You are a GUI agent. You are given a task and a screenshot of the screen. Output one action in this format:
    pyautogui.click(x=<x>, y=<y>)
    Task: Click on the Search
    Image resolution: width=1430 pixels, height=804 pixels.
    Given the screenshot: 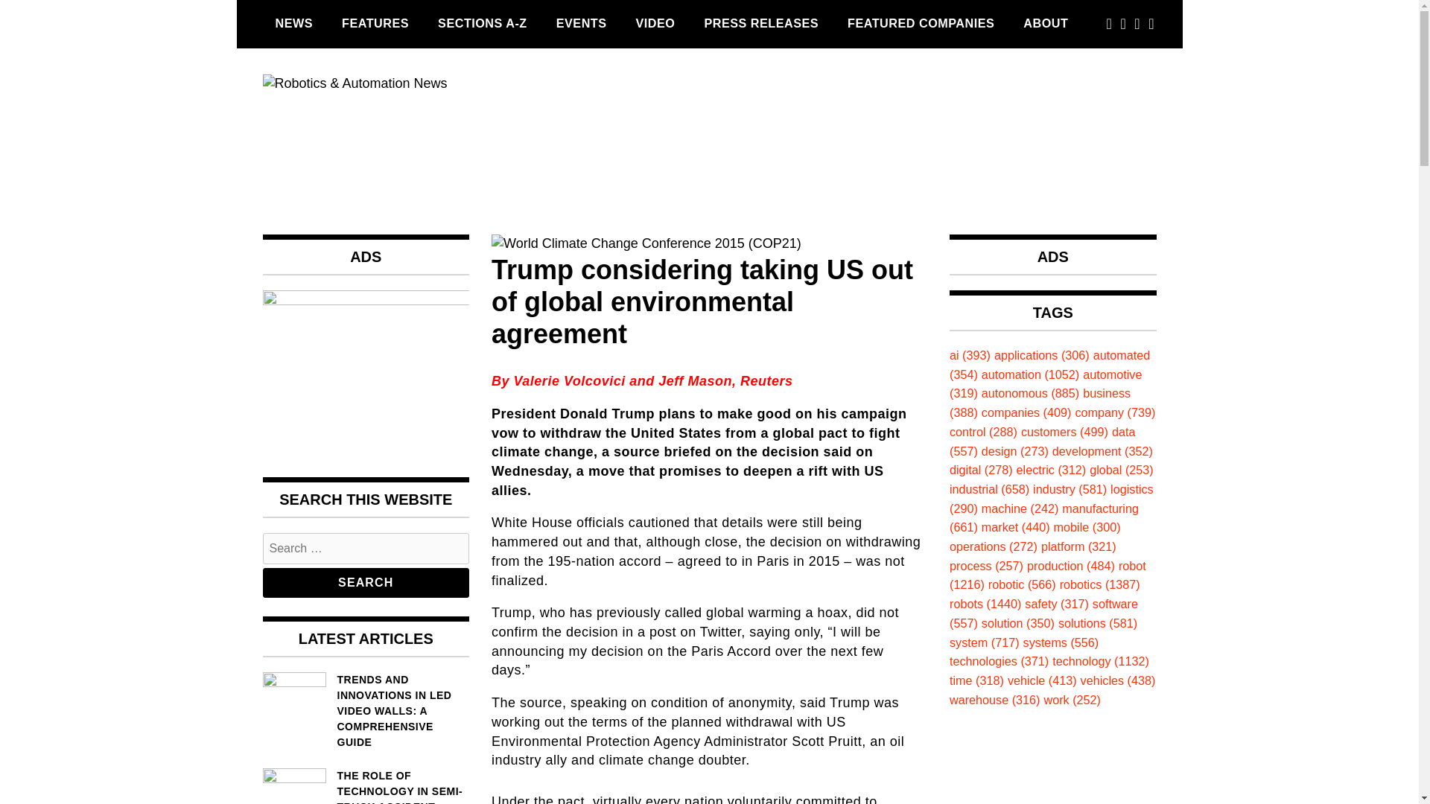 What is the action you would take?
    pyautogui.click(x=365, y=582)
    